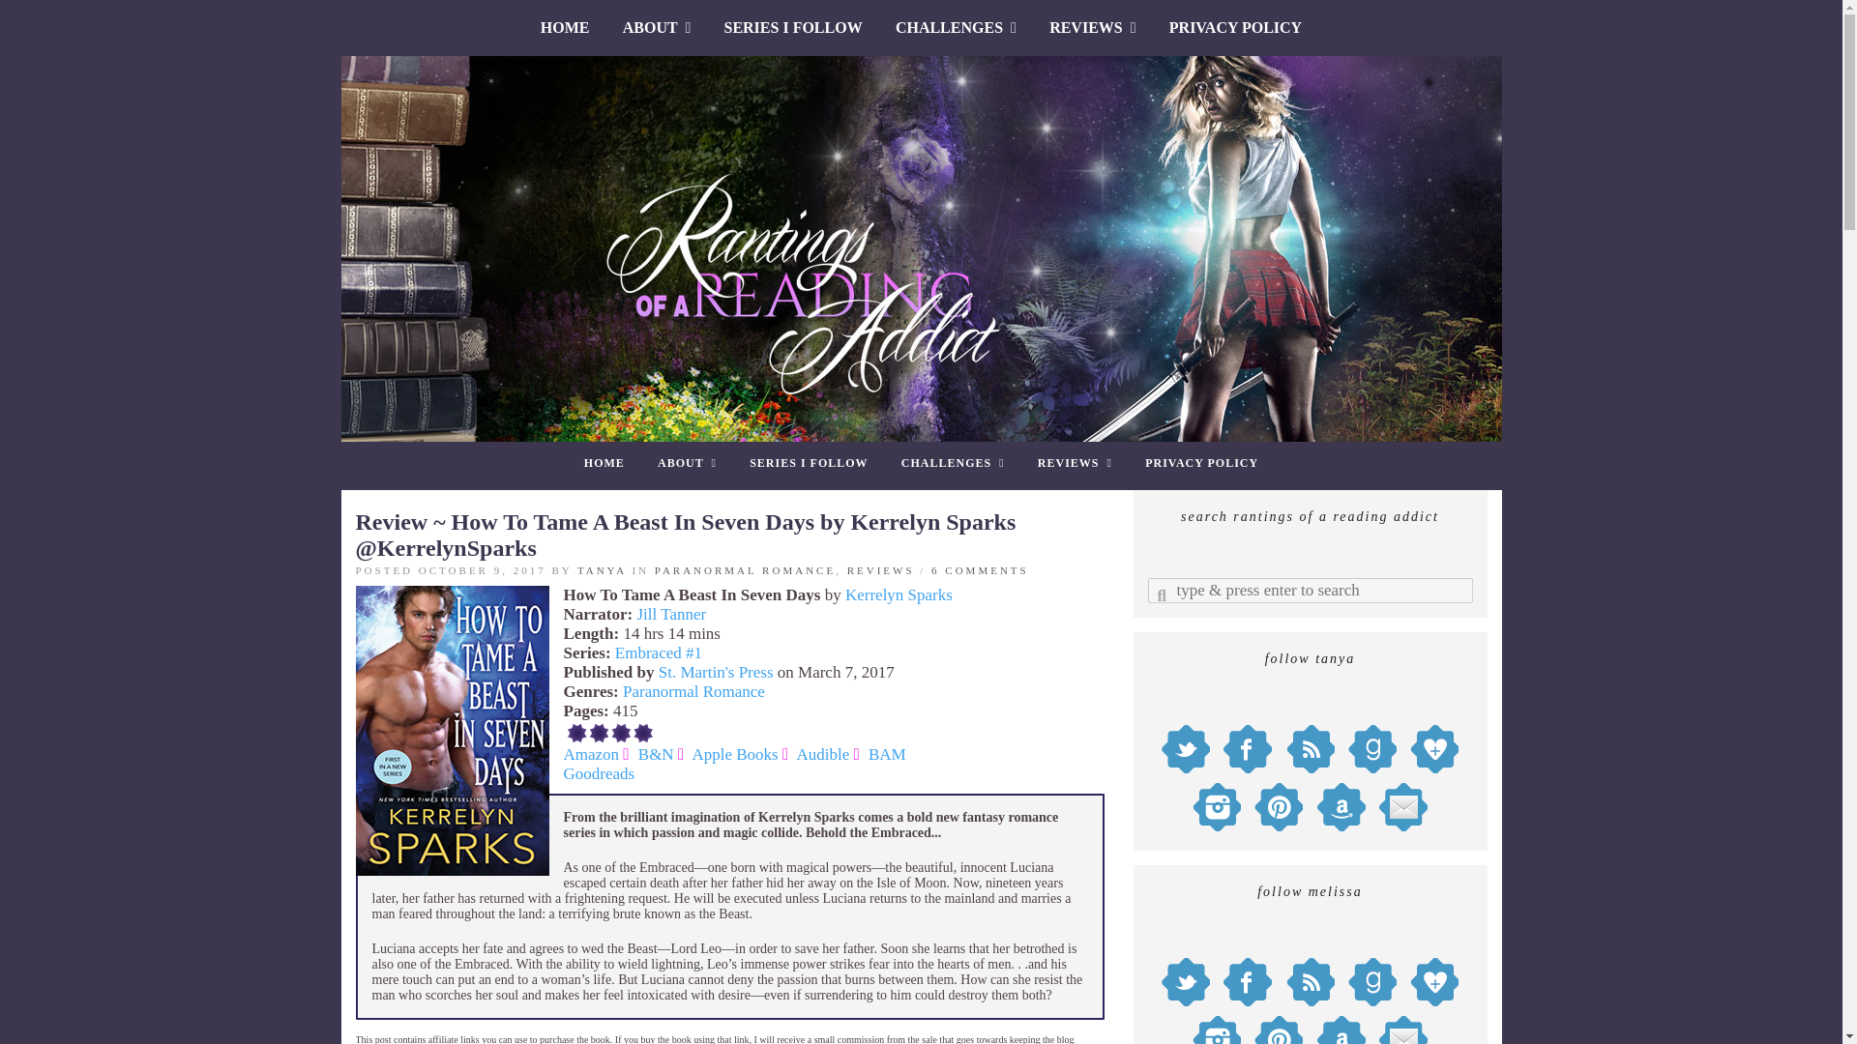  What do you see at coordinates (1075, 463) in the screenshot?
I see `REVIEWS  ` at bounding box center [1075, 463].